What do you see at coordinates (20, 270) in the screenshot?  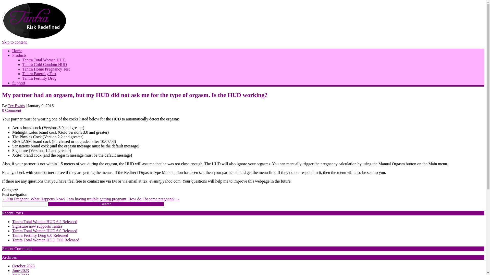 I see `June 2023` at bounding box center [20, 270].